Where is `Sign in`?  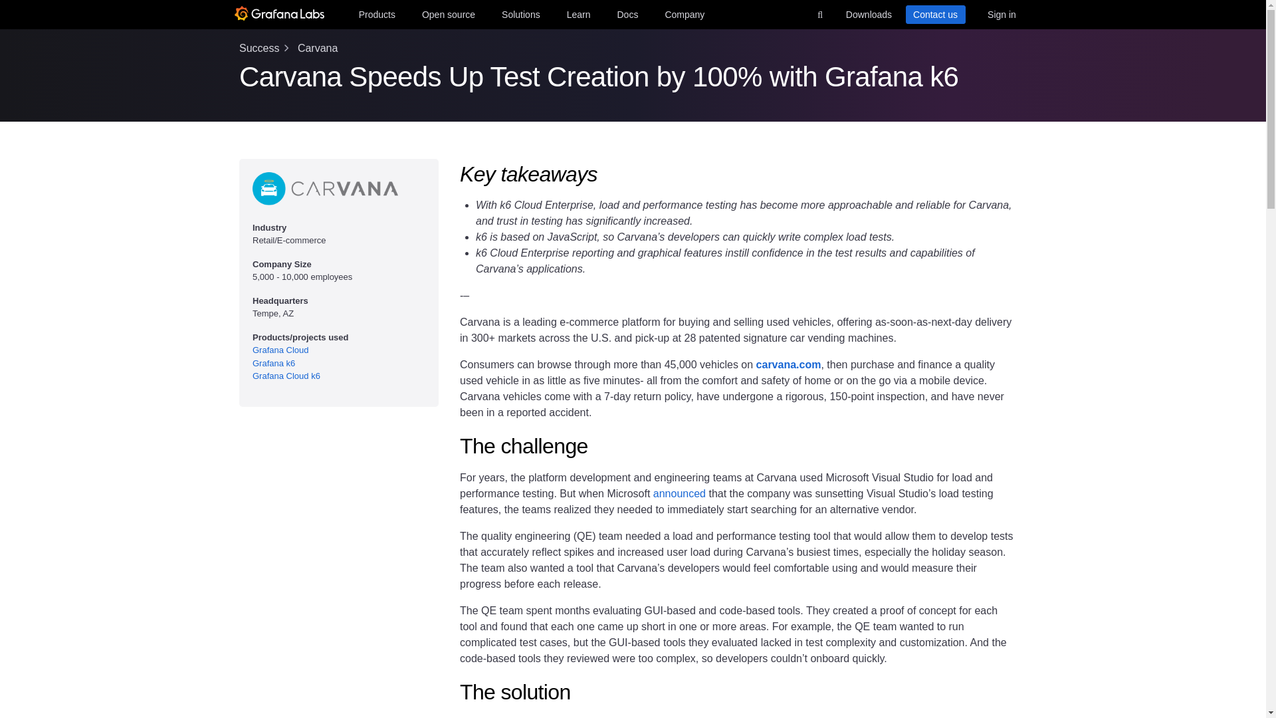 Sign in is located at coordinates (1001, 14).